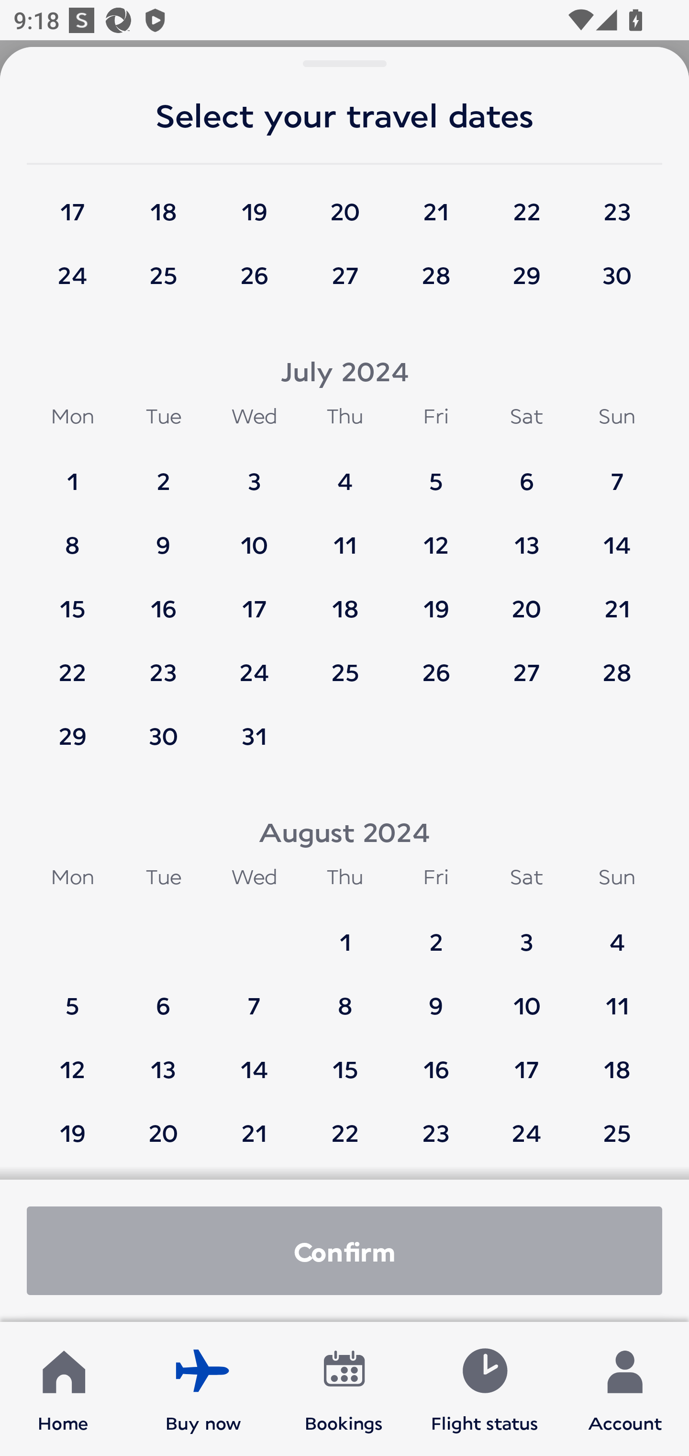 The width and height of the screenshot is (689, 1456). What do you see at coordinates (163, 736) in the screenshot?
I see `30` at bounding box center [163, 736].